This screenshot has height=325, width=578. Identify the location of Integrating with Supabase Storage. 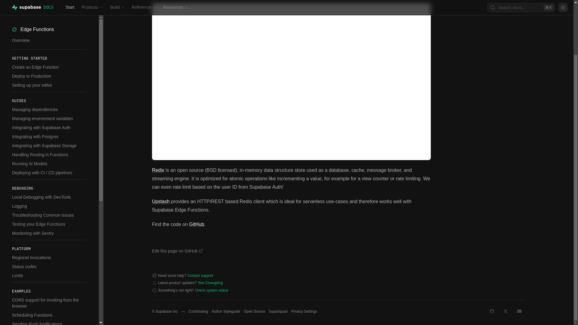
(49, 84).